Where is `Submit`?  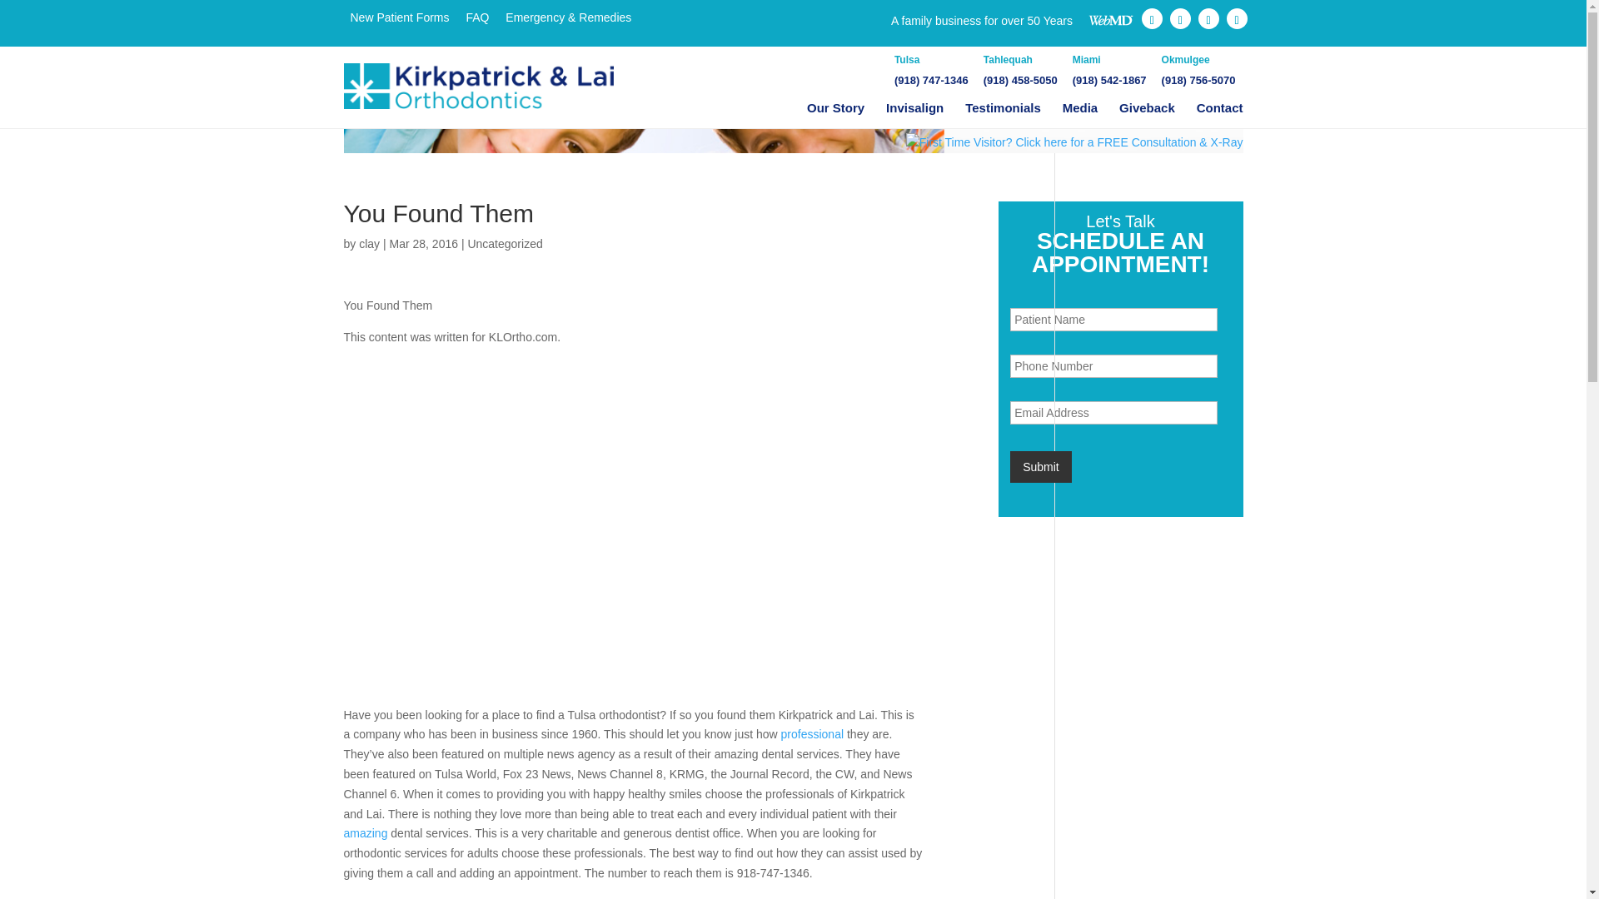
Submit is located at coordinates (1041, 466).